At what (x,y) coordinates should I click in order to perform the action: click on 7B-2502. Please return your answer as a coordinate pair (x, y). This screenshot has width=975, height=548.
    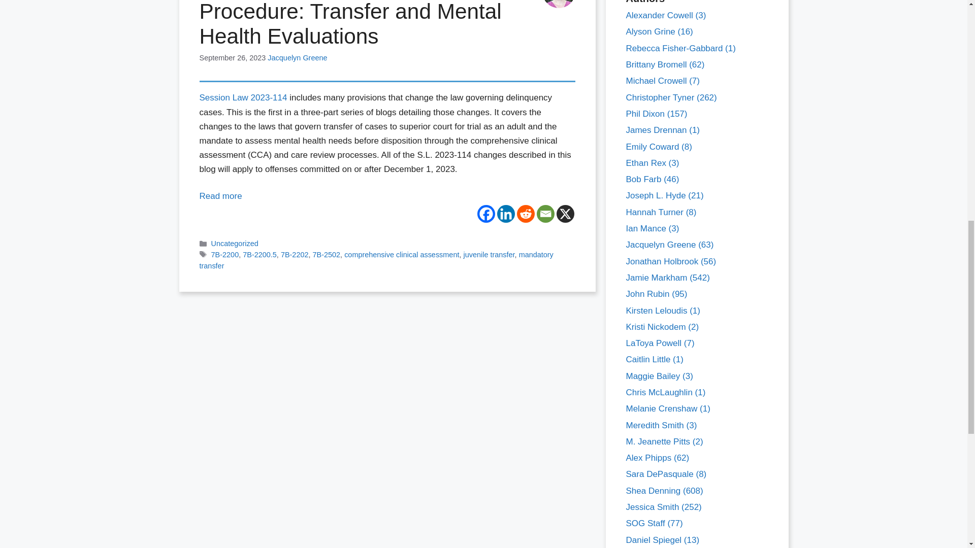
    Looking at the image, I should click on (327, 254).